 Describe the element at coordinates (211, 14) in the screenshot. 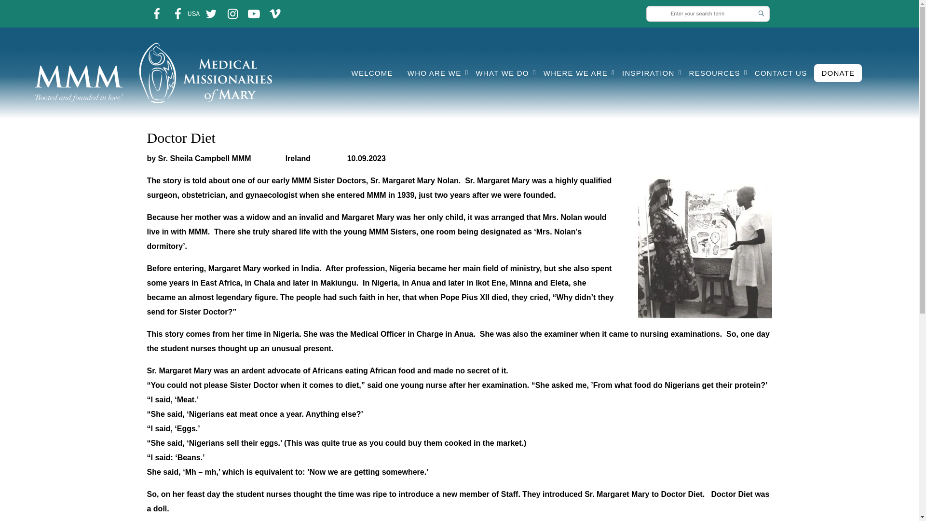

I see `tw` at that location.